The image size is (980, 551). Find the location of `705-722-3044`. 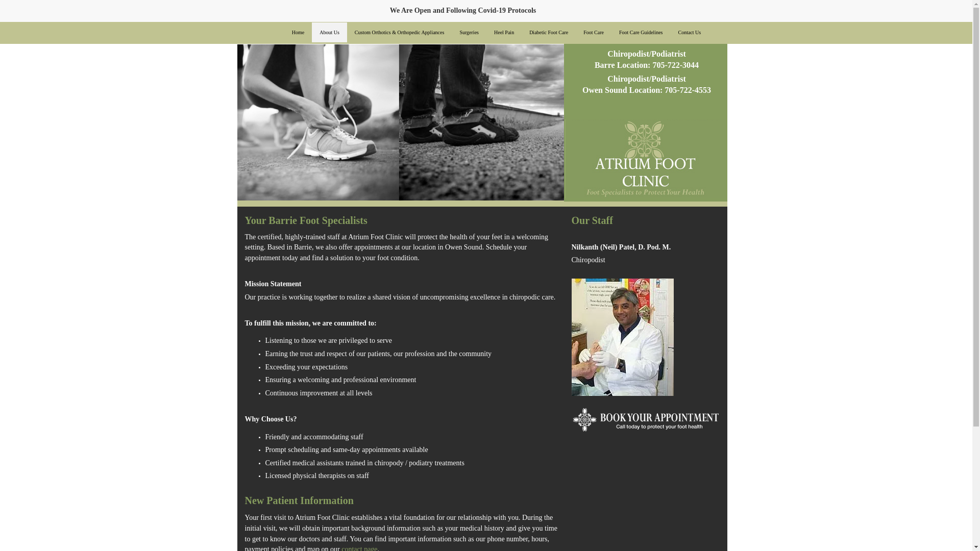

705-722-3044 is located at coordinates (675, 65).